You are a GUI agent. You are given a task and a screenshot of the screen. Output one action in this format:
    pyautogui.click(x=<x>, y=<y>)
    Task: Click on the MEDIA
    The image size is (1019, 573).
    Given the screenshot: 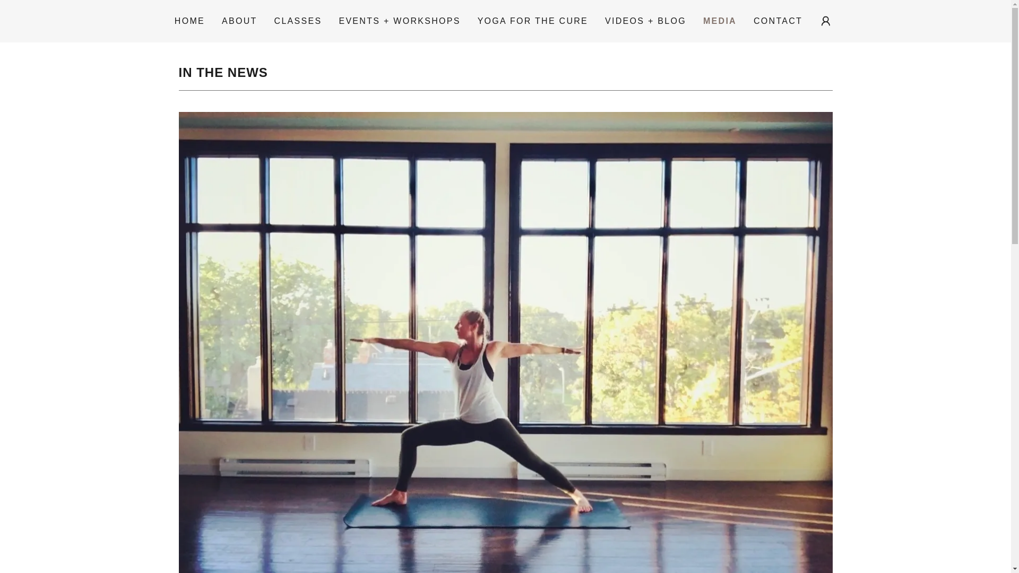 What is the action you would take?
    pyautogui.click(x=720, y=21)
    